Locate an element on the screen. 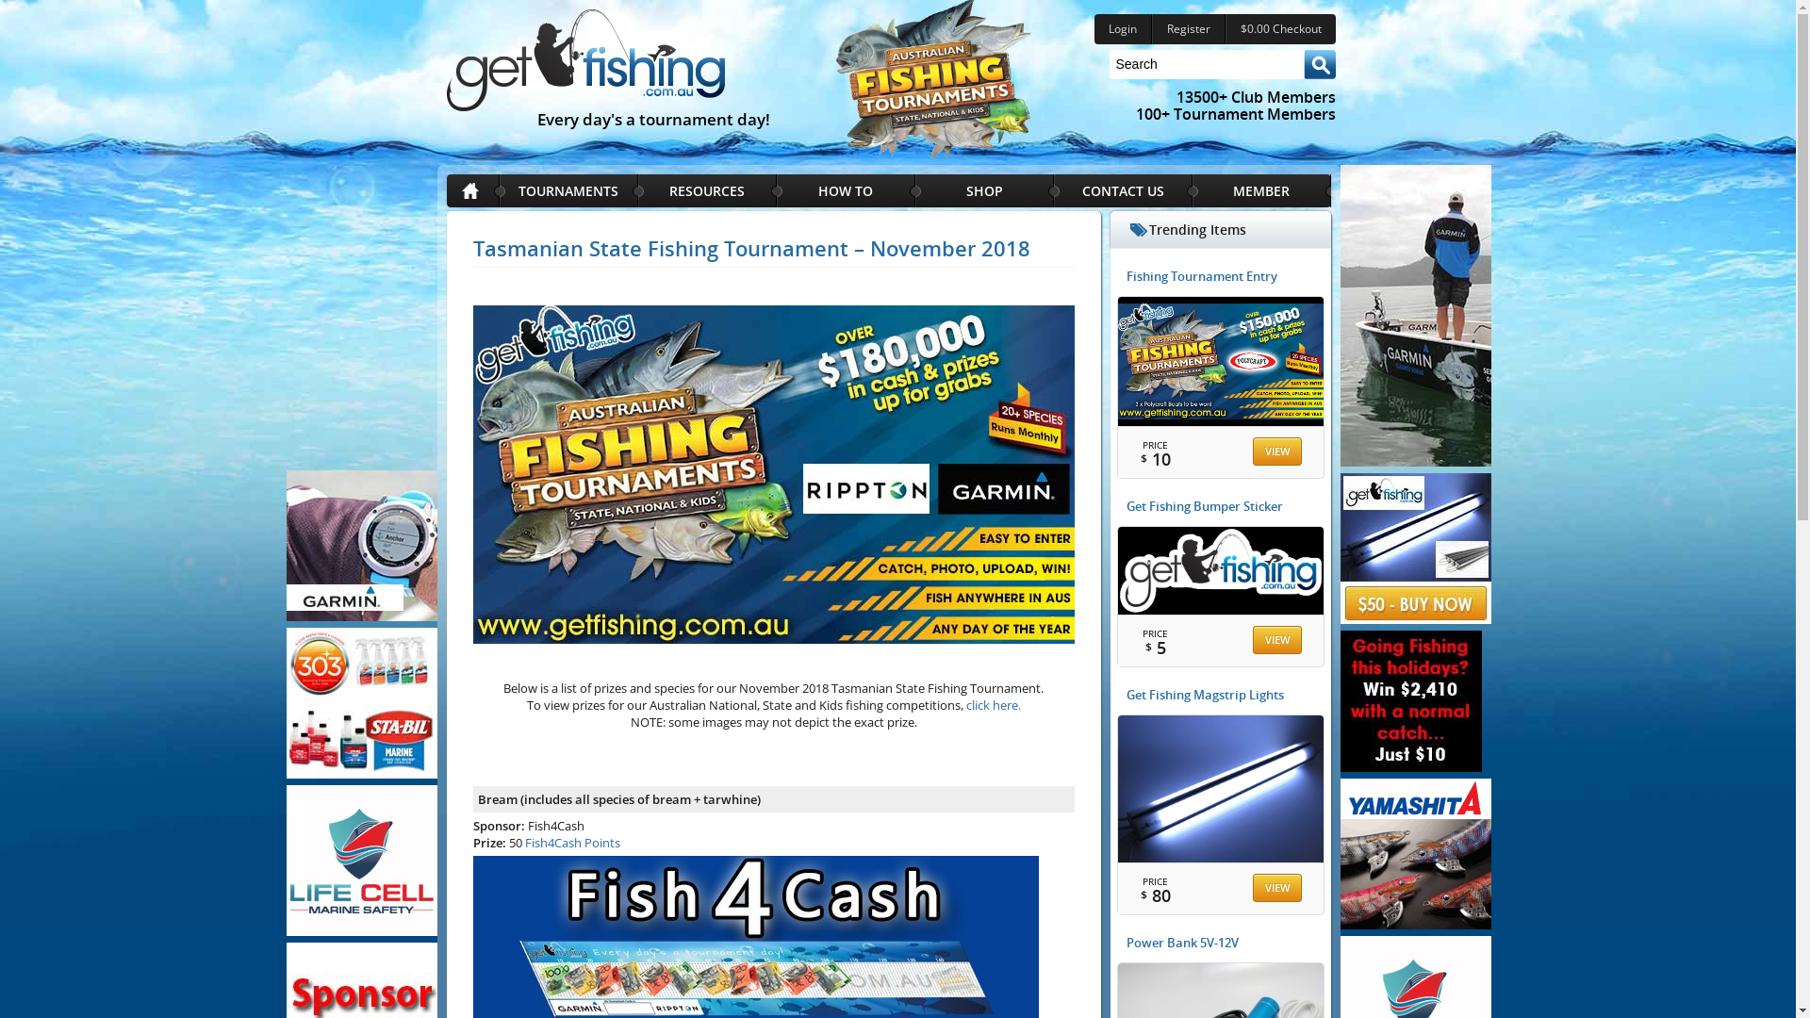 The height and width of the screenshot is (1018, 1810). $0.00 Checkout is located at coordinates (1280, 29).